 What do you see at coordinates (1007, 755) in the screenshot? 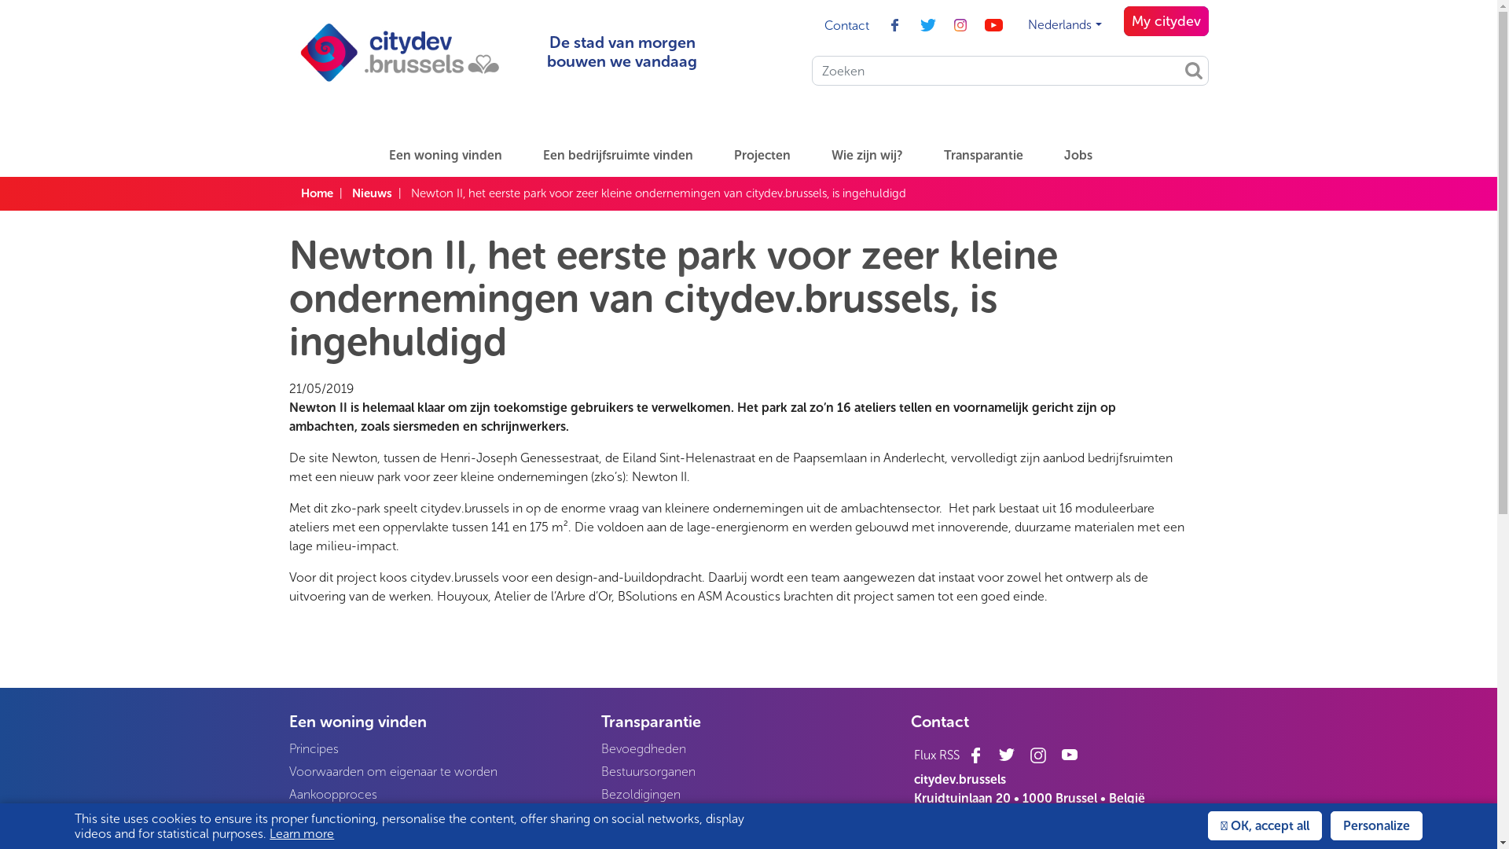
I see `Twitter` at bounding box center [1007, 755].